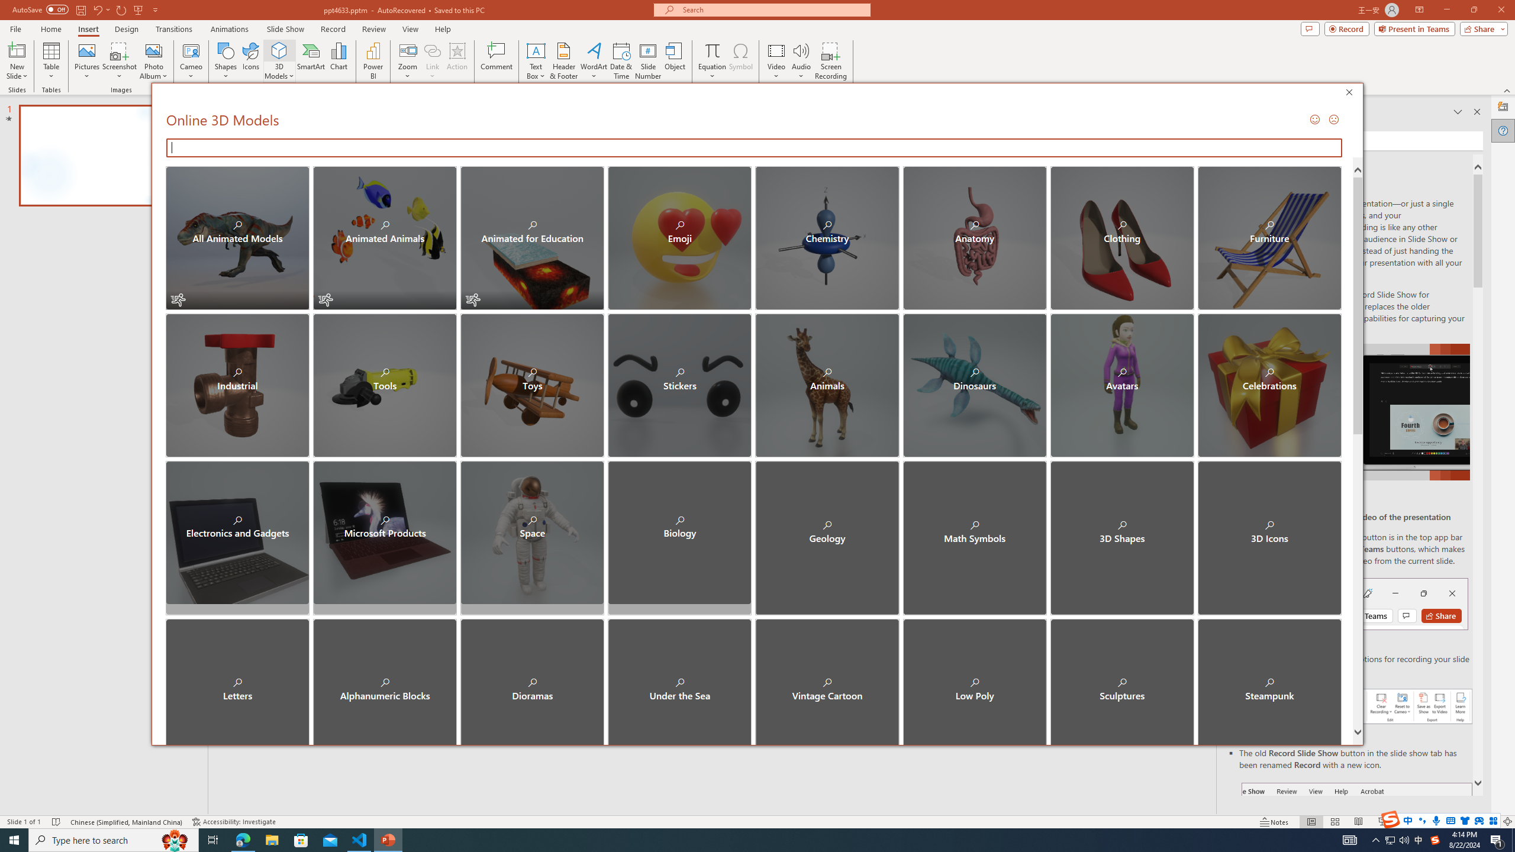 Image resolution: width=1515 pixels, height=852 pixels. Describe the element at coordinates (974, 680) in the screenshot. I see `Low Poly` at that location.